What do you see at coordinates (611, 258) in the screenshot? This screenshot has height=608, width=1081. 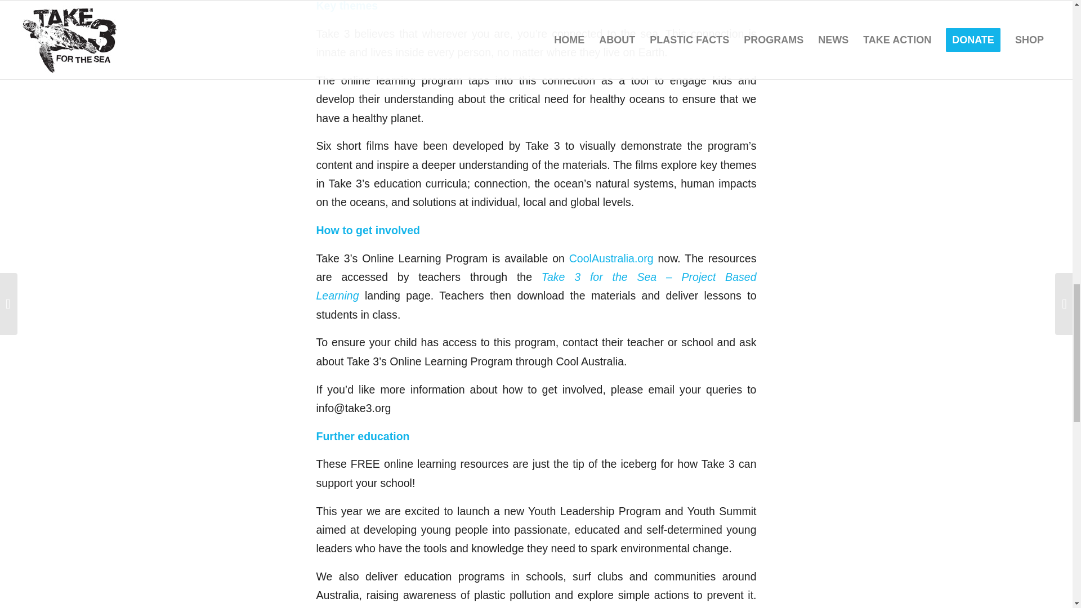 I see `CoolAustralia.org` at bounding box center [611, 258].